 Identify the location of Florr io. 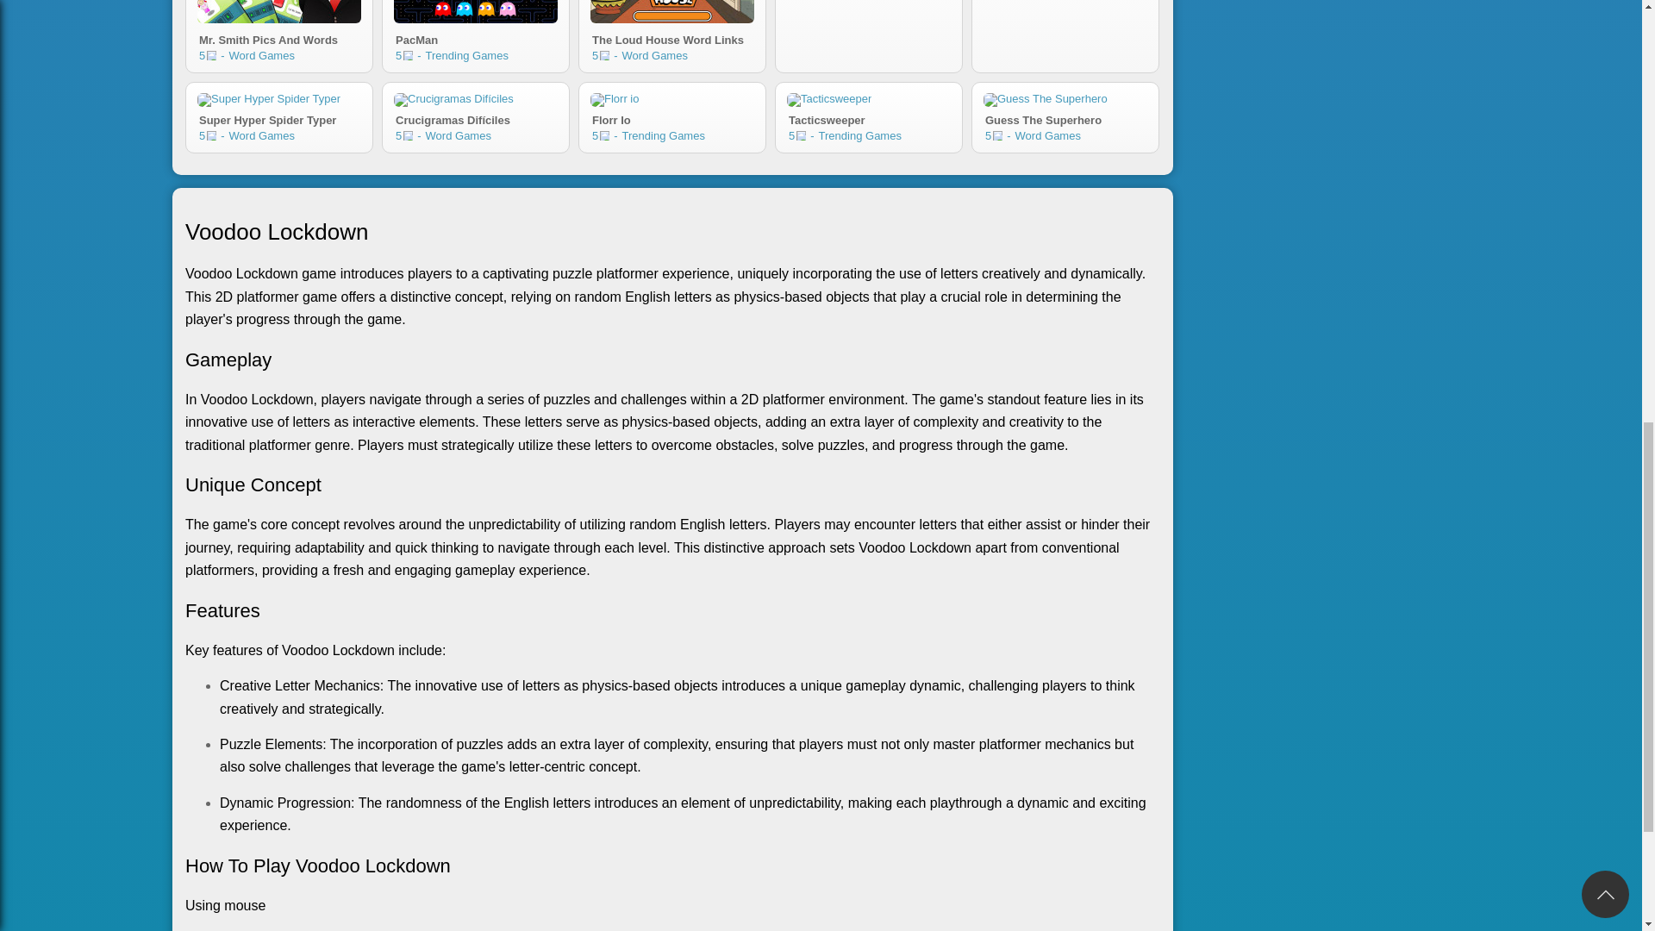
(212, 55).